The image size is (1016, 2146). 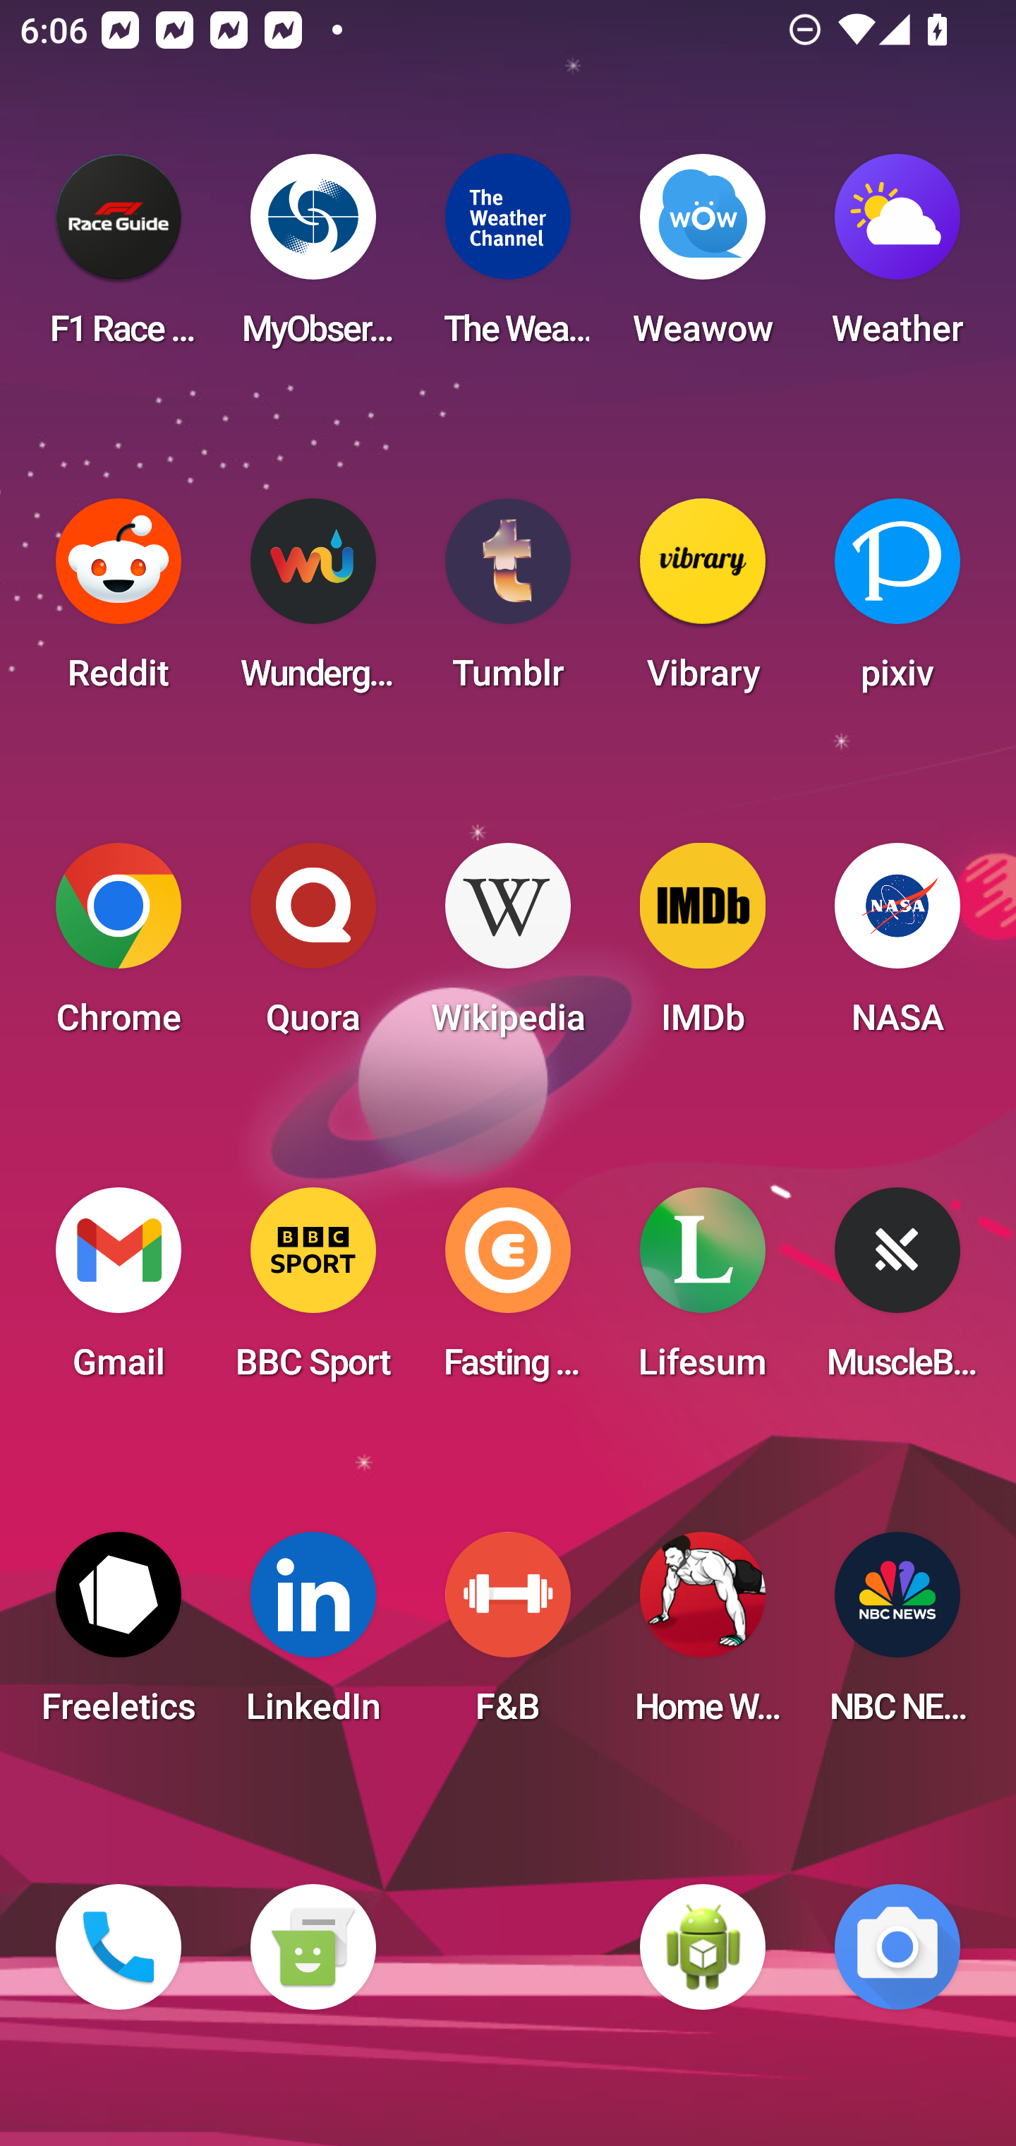 I want to click on IMDb, so click(x=703, y=947).